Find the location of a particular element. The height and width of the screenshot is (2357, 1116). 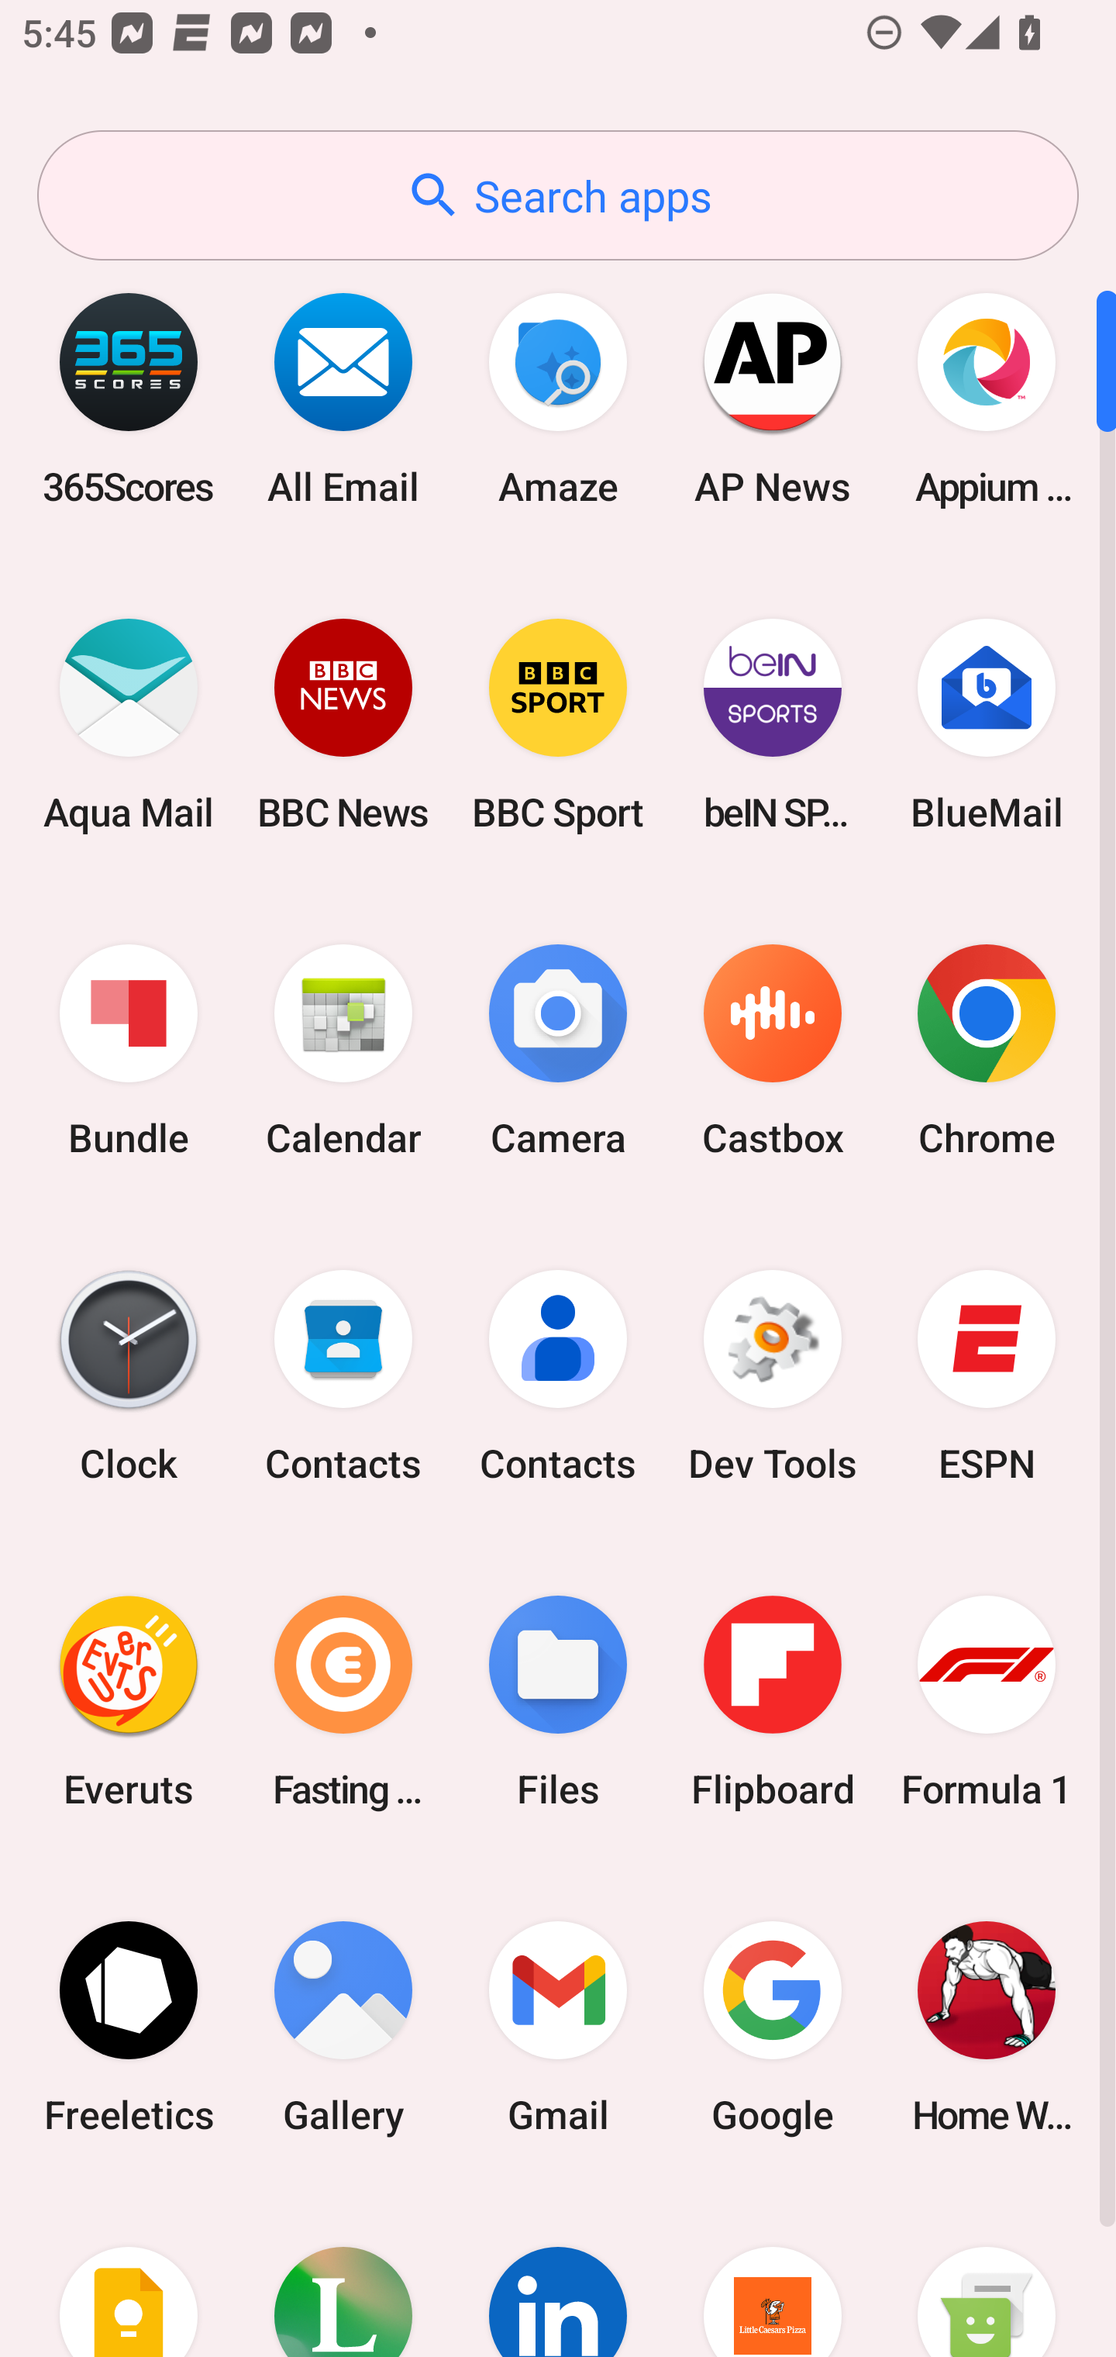

Formula 1 is located at coordinates (987, 1701).